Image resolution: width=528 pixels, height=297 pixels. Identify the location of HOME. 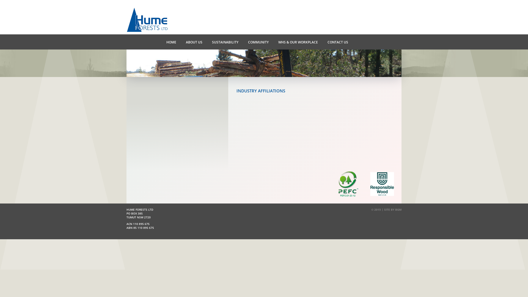
(170, 42).